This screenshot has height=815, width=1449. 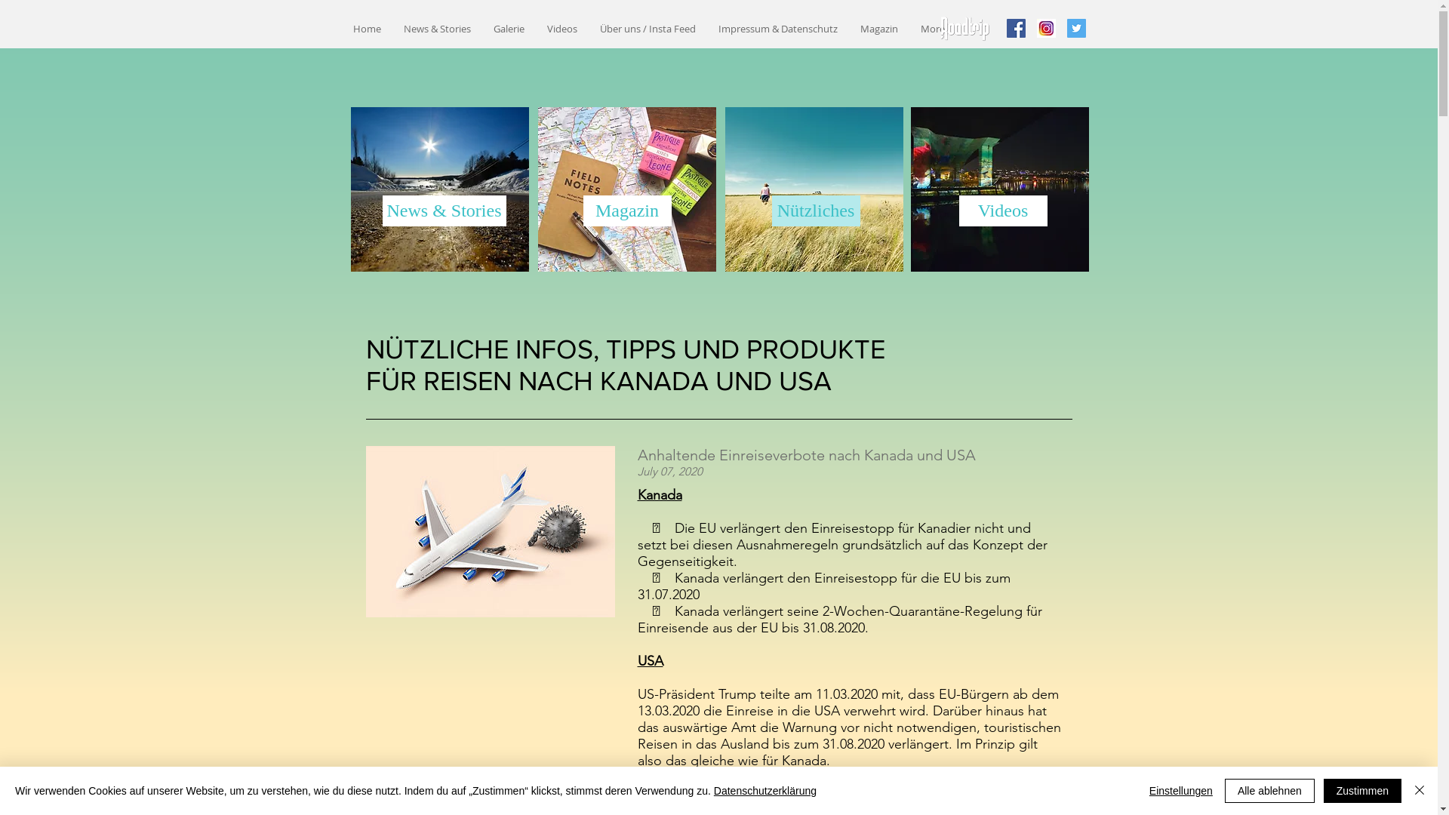 I want to click on _DSC5336.jpg, so click(x=814, y=189).